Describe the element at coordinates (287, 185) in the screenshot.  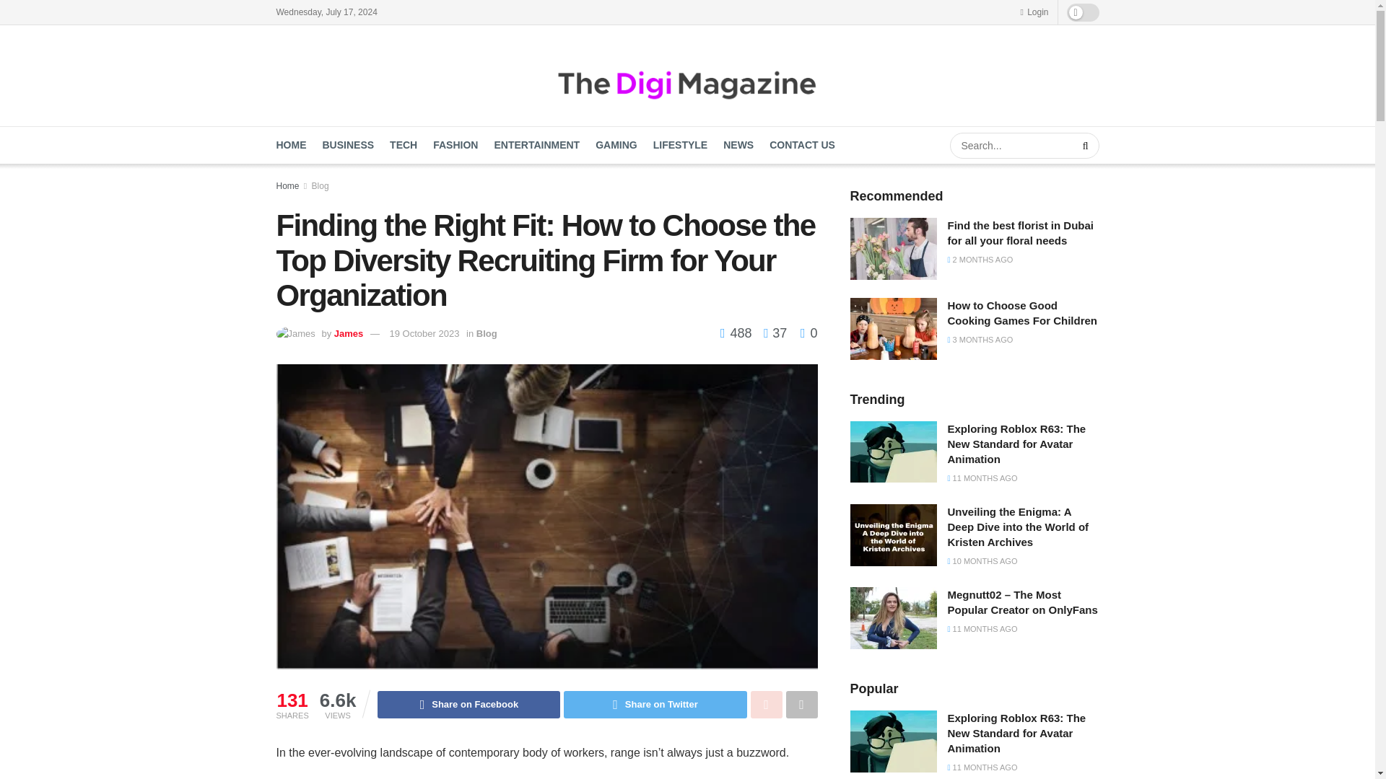
I see `Home` at that location.